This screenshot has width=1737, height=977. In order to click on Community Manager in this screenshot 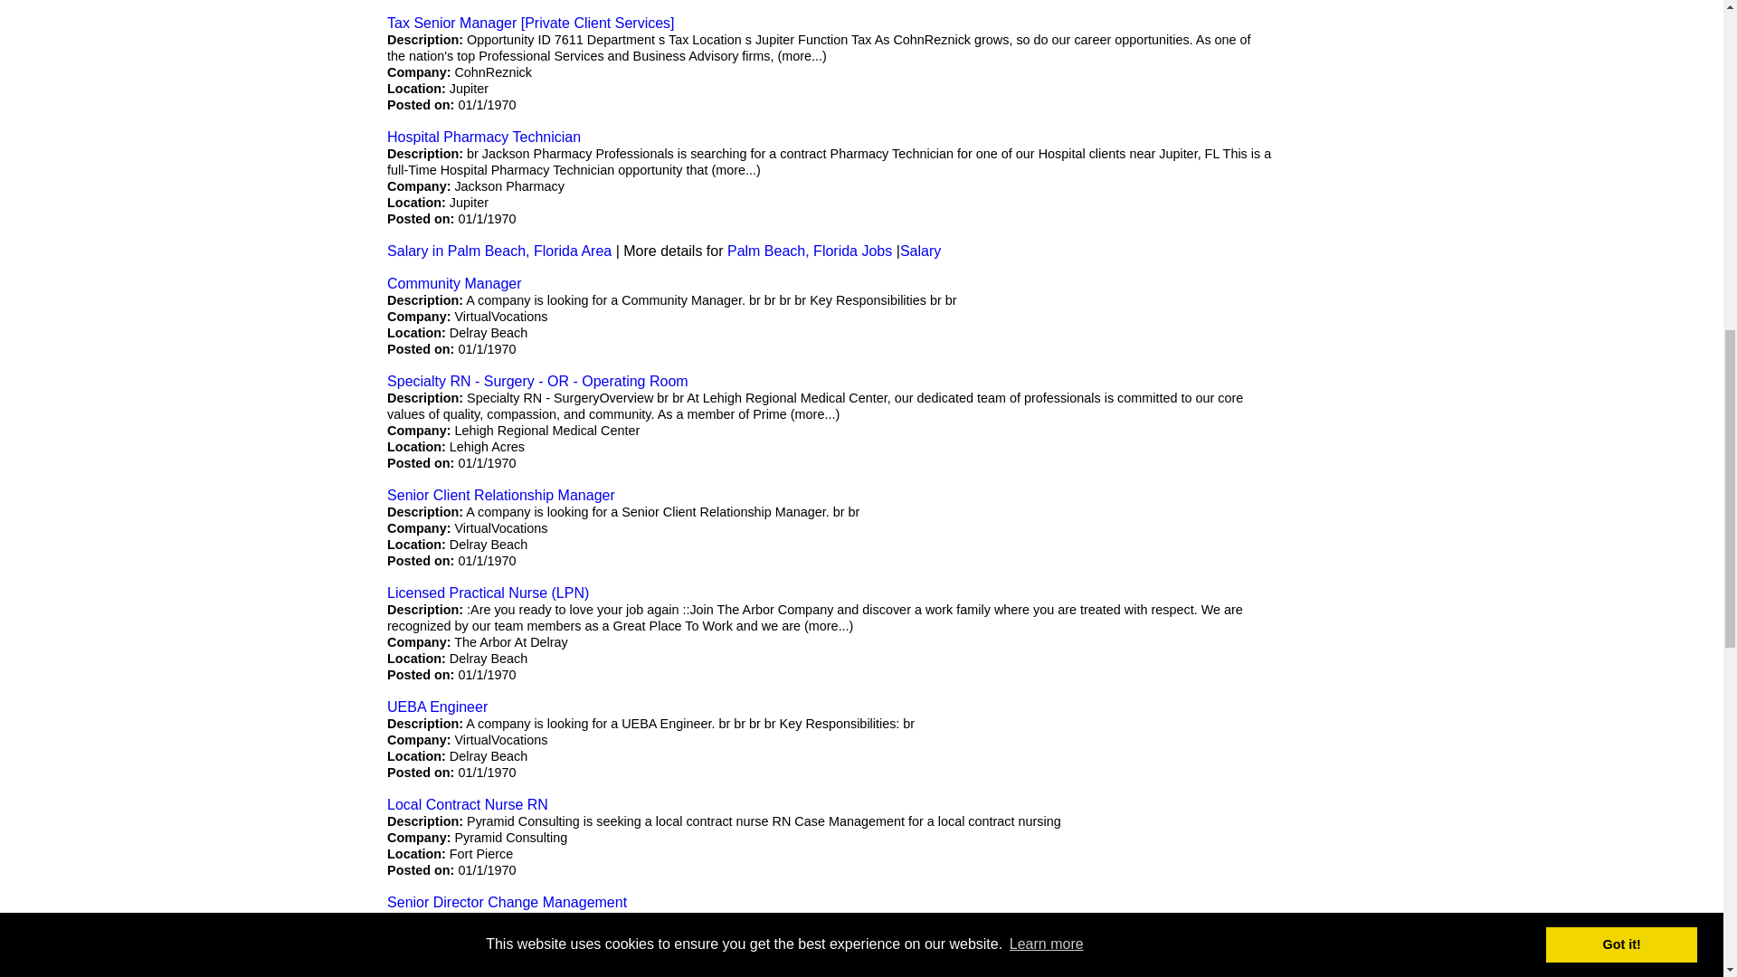, I will do `click(454, 282)`.